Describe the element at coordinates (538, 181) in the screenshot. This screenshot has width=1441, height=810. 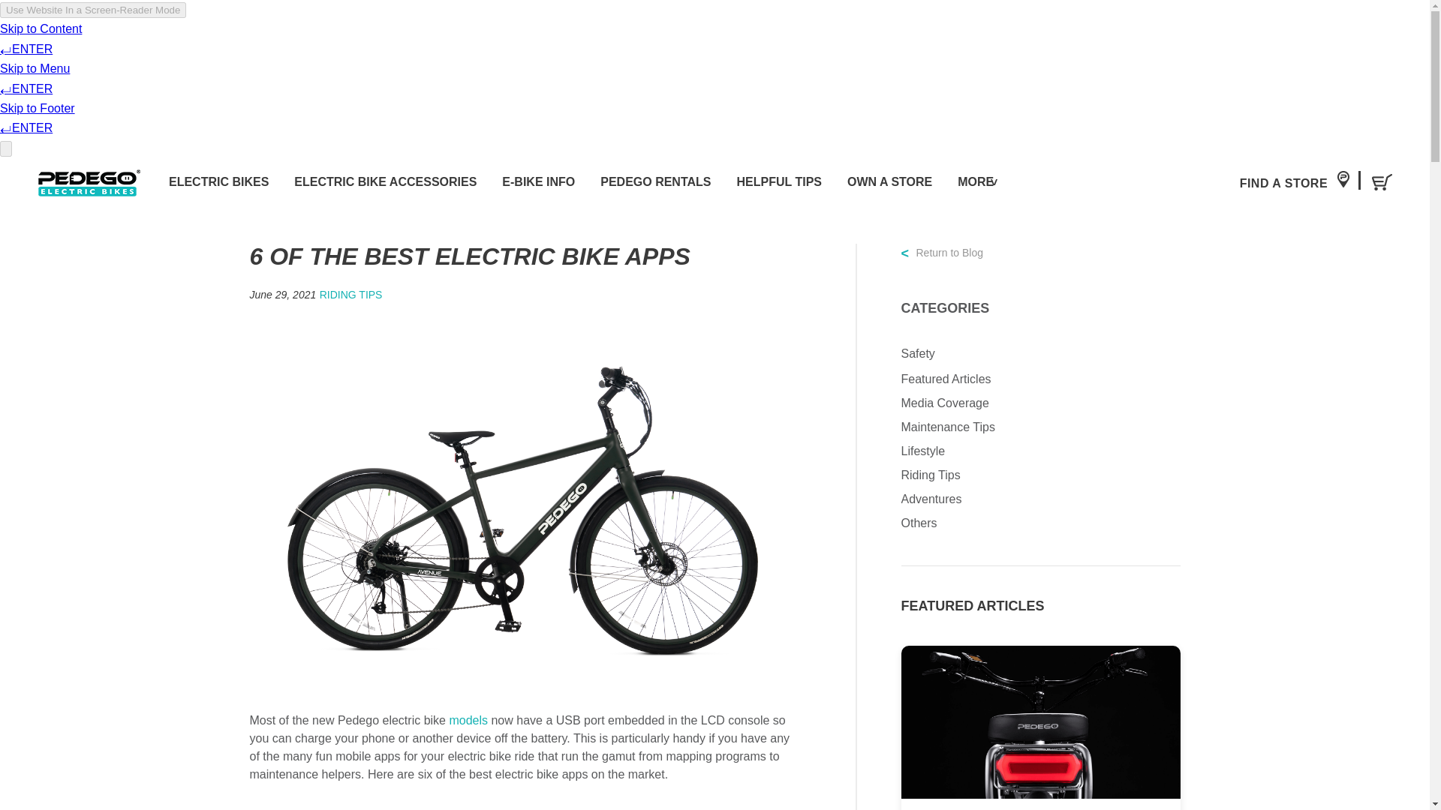
I see `E-BIKE INFO` at that location.